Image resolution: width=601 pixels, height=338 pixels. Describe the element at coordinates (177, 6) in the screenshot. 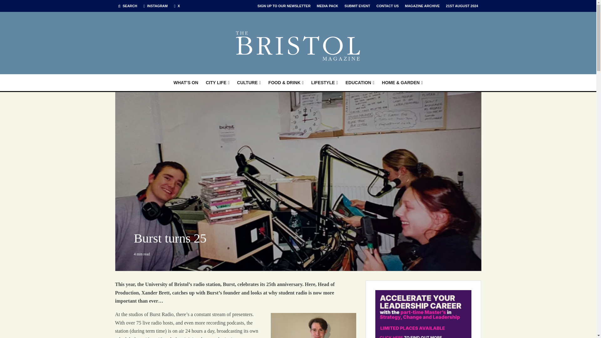

I see `X` at that location.